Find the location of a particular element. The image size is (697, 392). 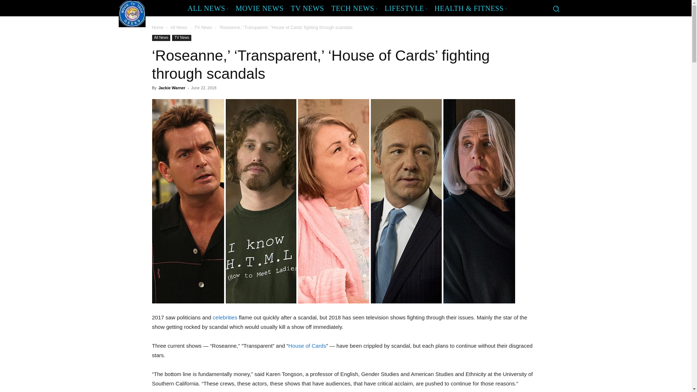

House of Cards is located at coordinates (307, 346).